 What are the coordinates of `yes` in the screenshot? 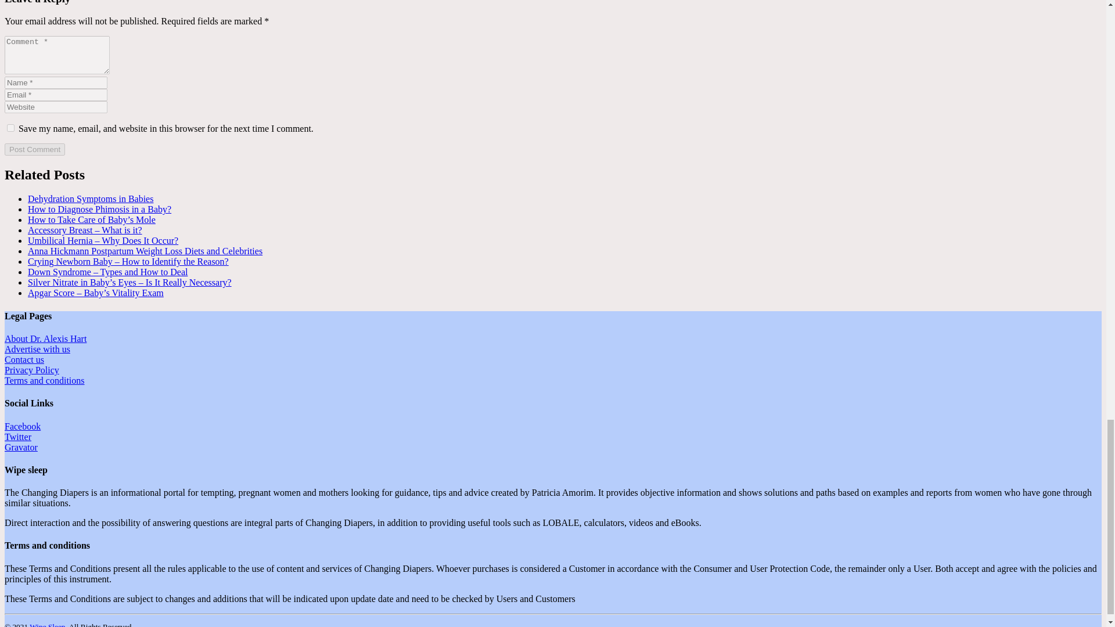 It's located at (10, 128).